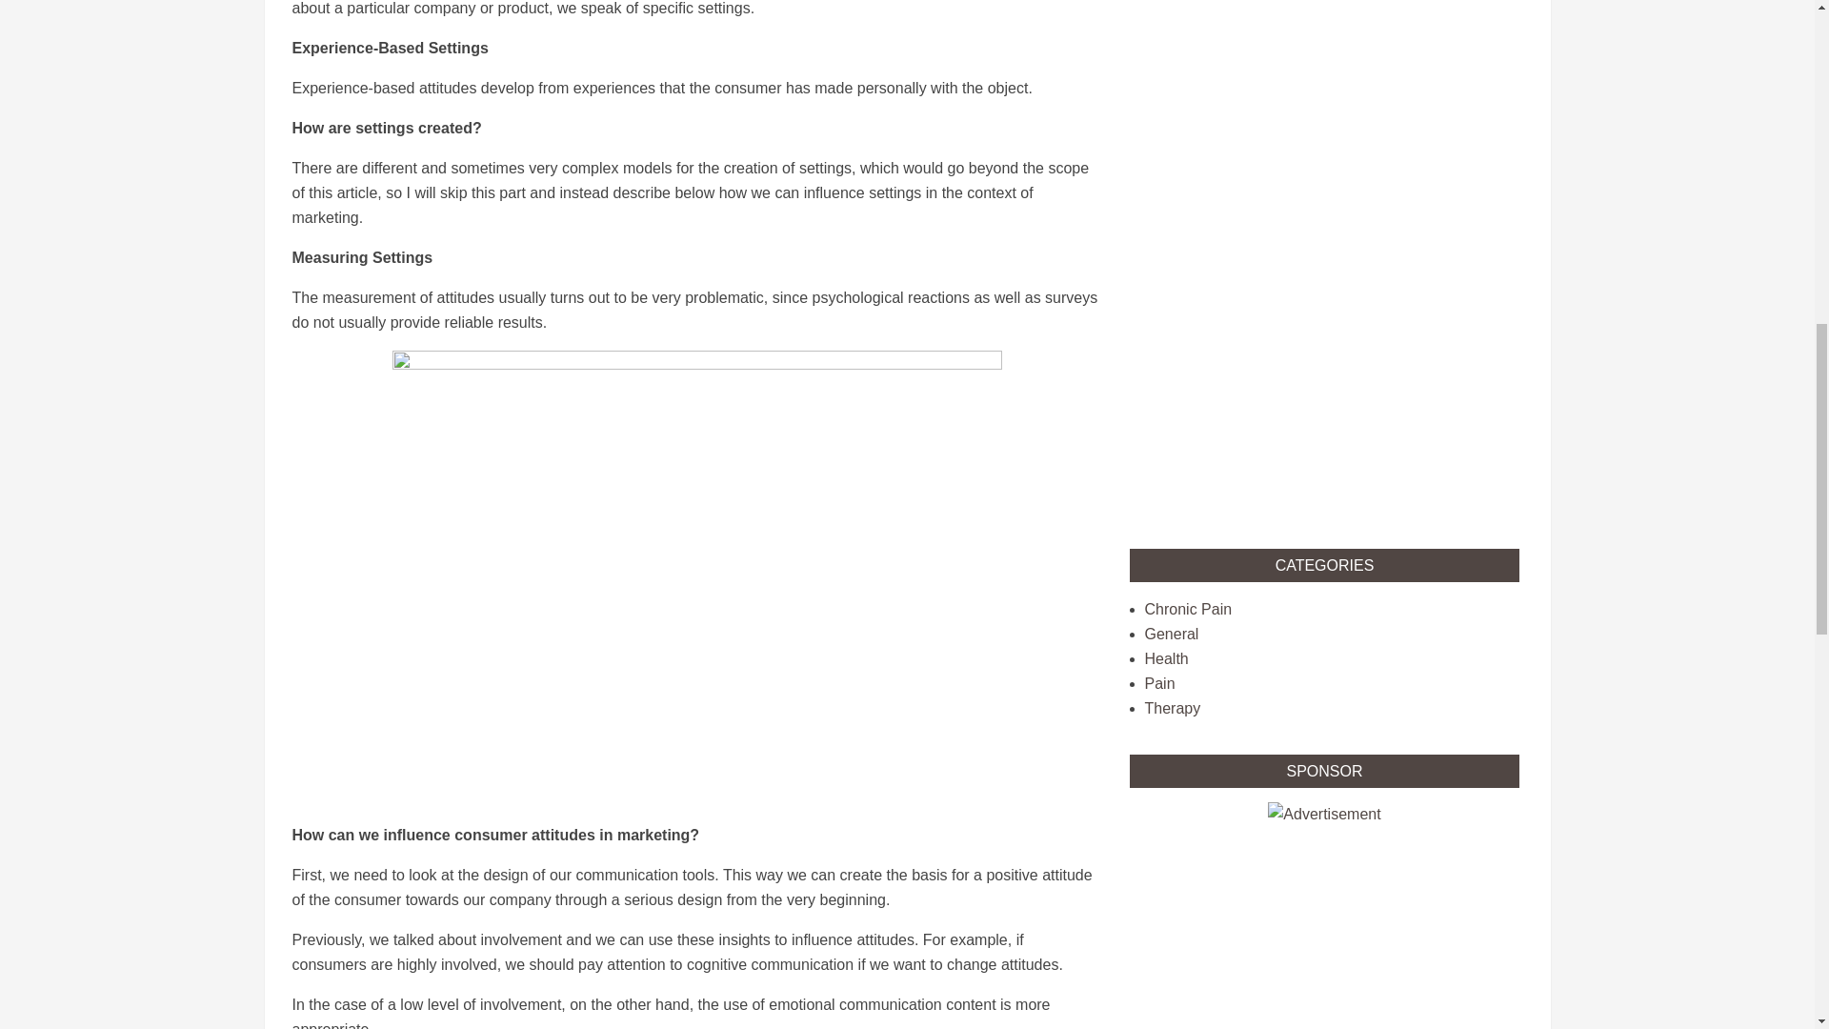 The width and height of the screenshot is (1829, 1029). I want to click on Therapy, so click(1173, 708).